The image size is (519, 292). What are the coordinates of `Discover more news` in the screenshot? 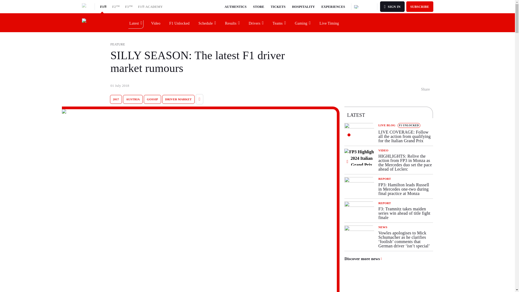 It's located at (363, 259).